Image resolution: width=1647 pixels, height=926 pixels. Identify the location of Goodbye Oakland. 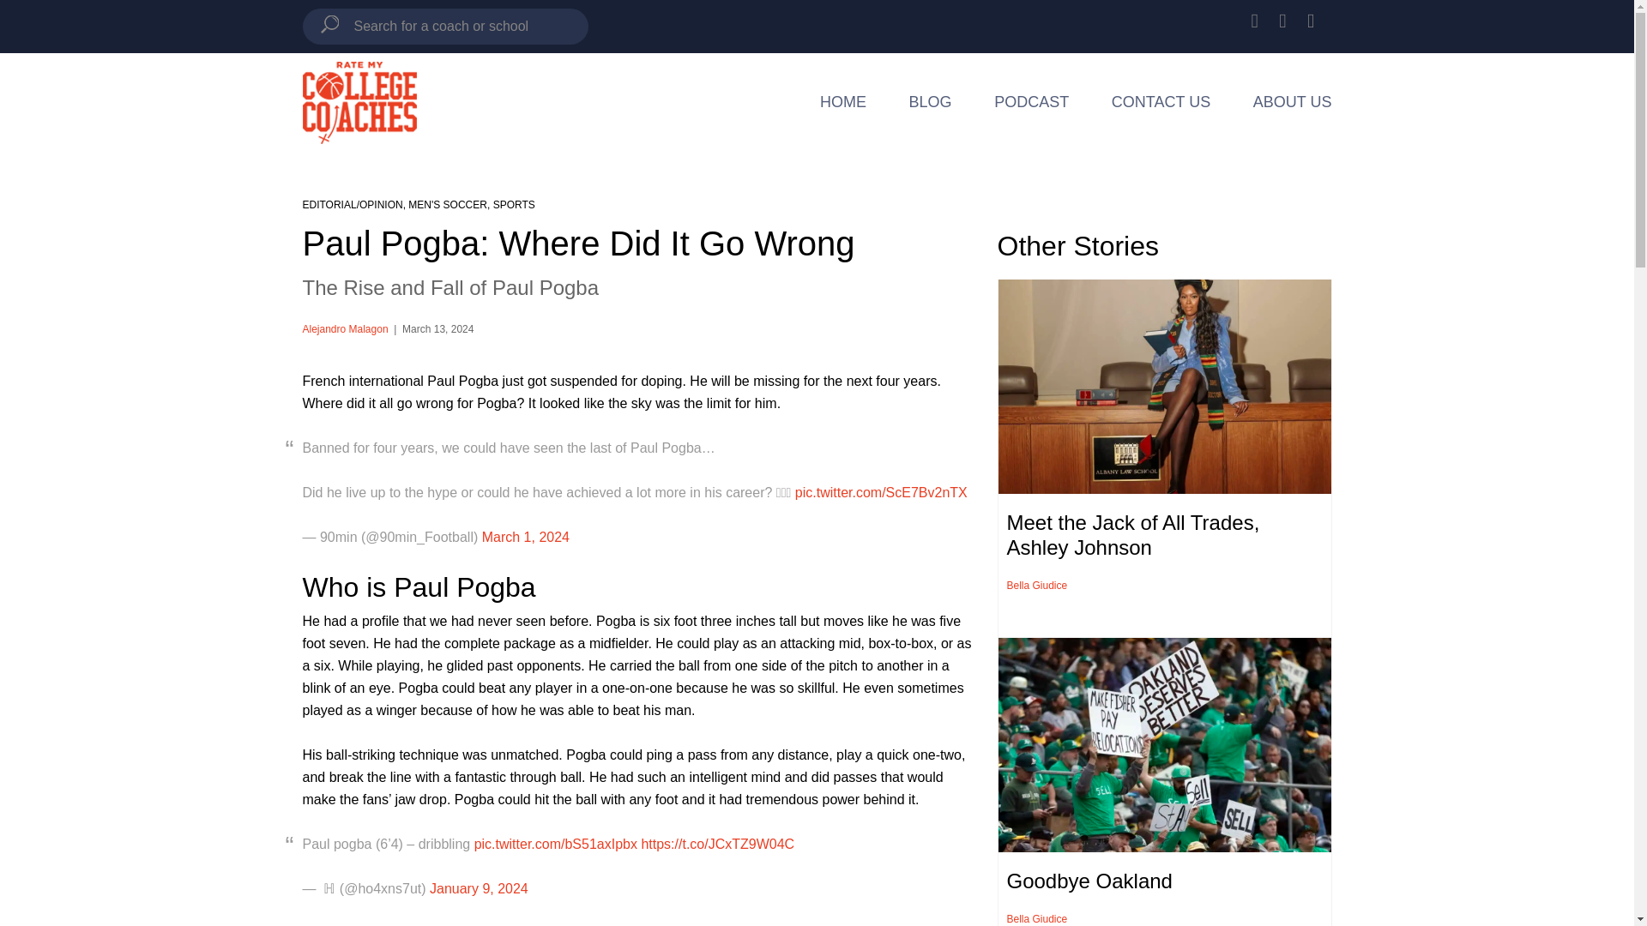
(1089, 881).